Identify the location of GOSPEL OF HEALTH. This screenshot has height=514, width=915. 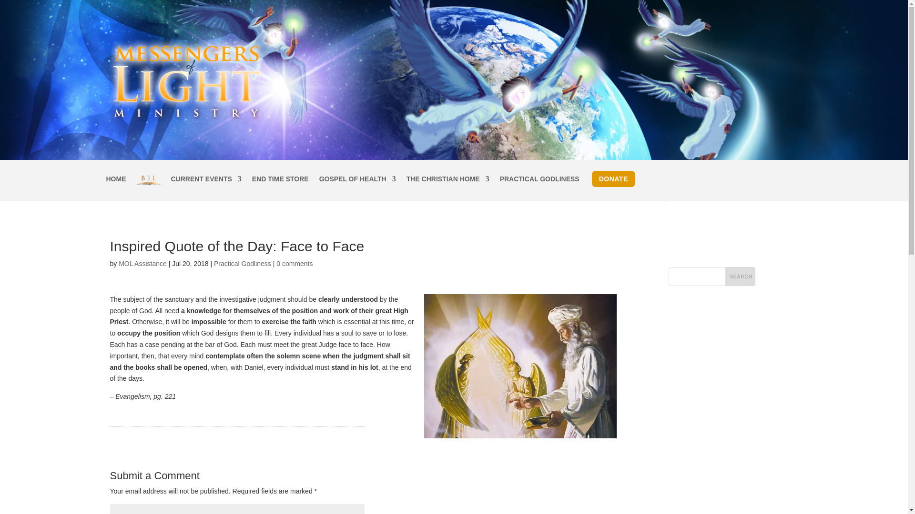
(357, 188).